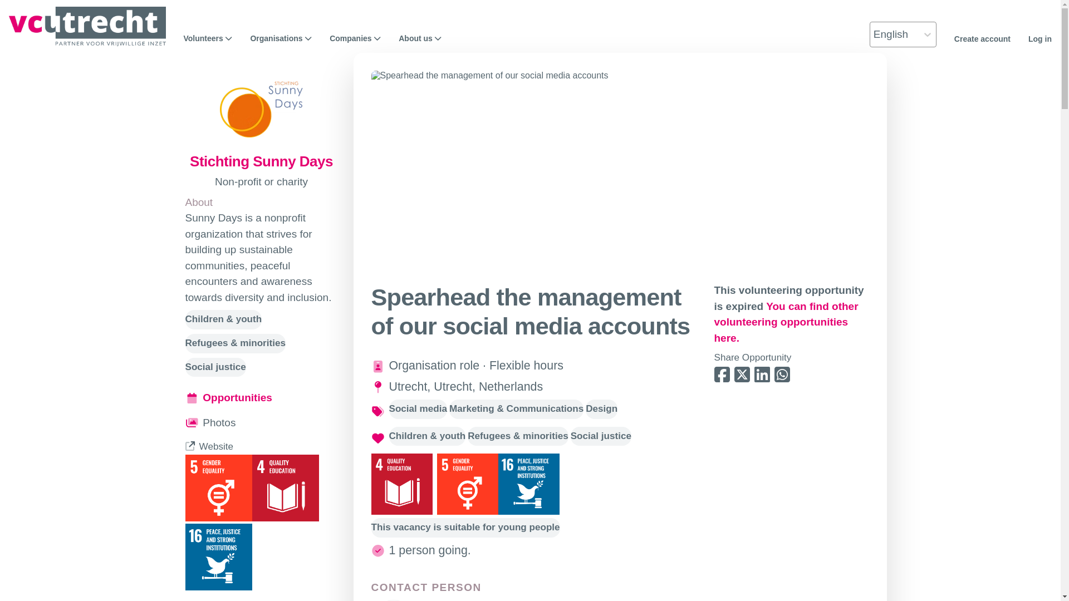 The height and width of the screenshot is (601, 1069). I want to click on You can find other volunteering opportunities here., so click(786, 322).